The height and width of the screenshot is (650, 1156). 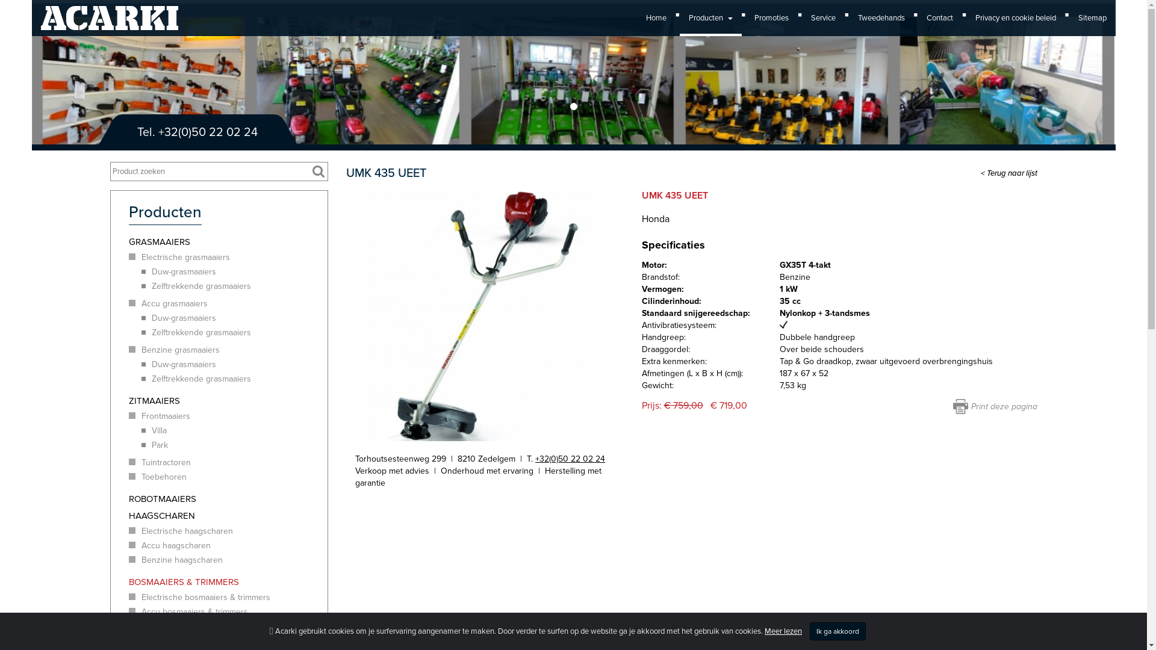 What do you see at coordinates (1092, 18) in the screenshot?
I see `Sitemap` at bounding box center [1092, 18].